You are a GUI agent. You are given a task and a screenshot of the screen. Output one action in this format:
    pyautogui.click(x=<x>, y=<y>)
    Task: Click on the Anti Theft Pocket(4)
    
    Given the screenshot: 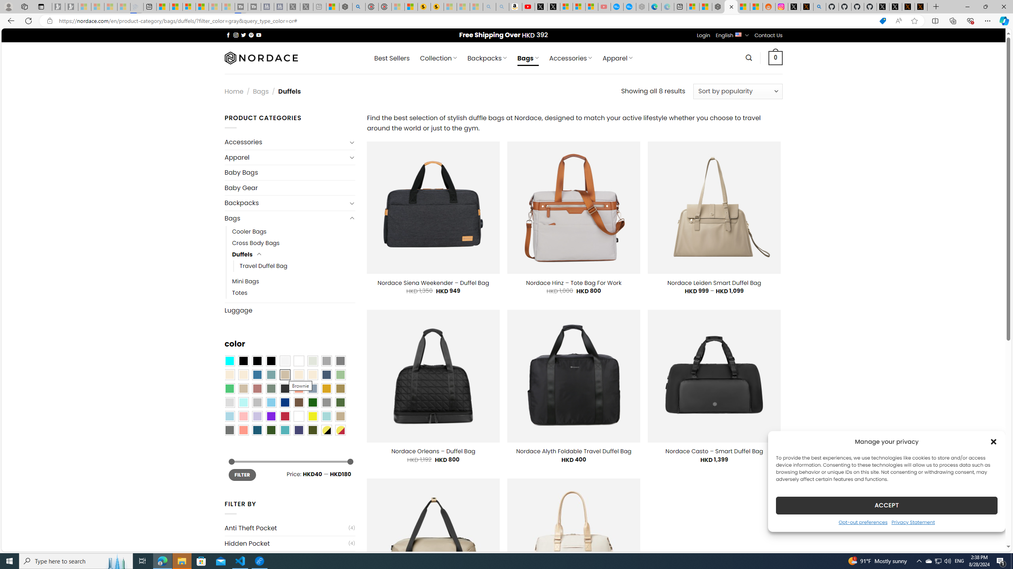 What is the action you would take?
    pyautogui.click(x=290, y=528)
    